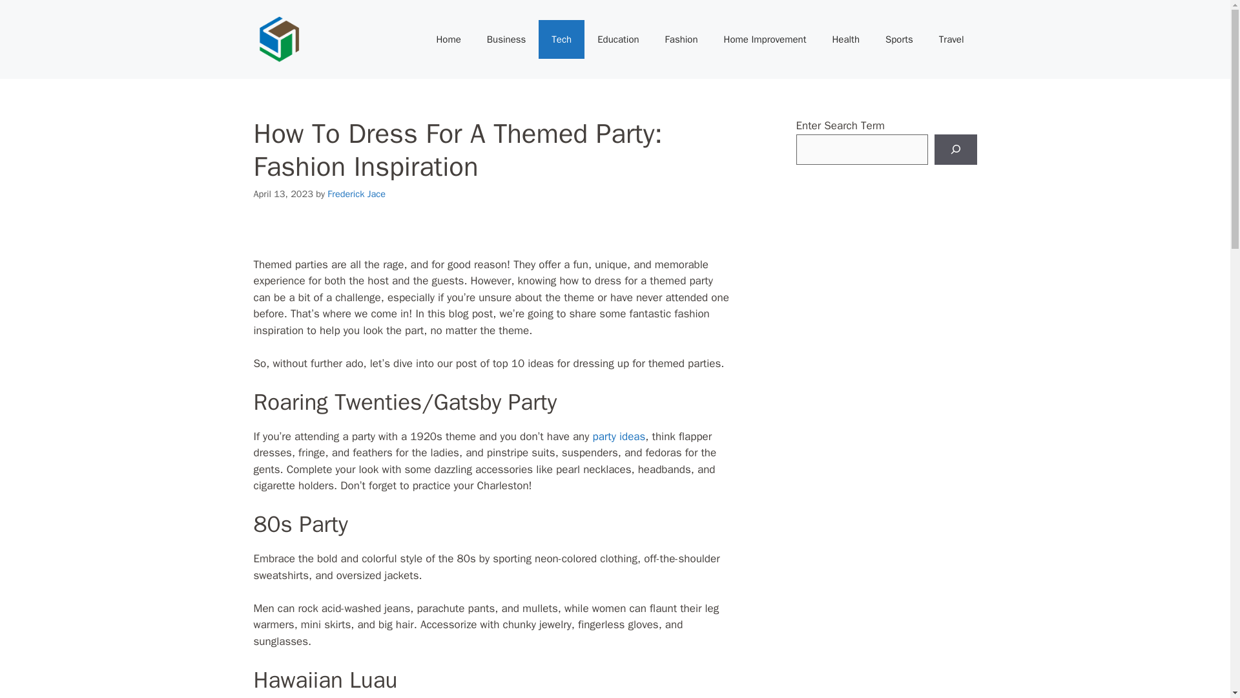 This screenshot has height=698, width=1240. I want to click on Fashion, so click(681, 39).